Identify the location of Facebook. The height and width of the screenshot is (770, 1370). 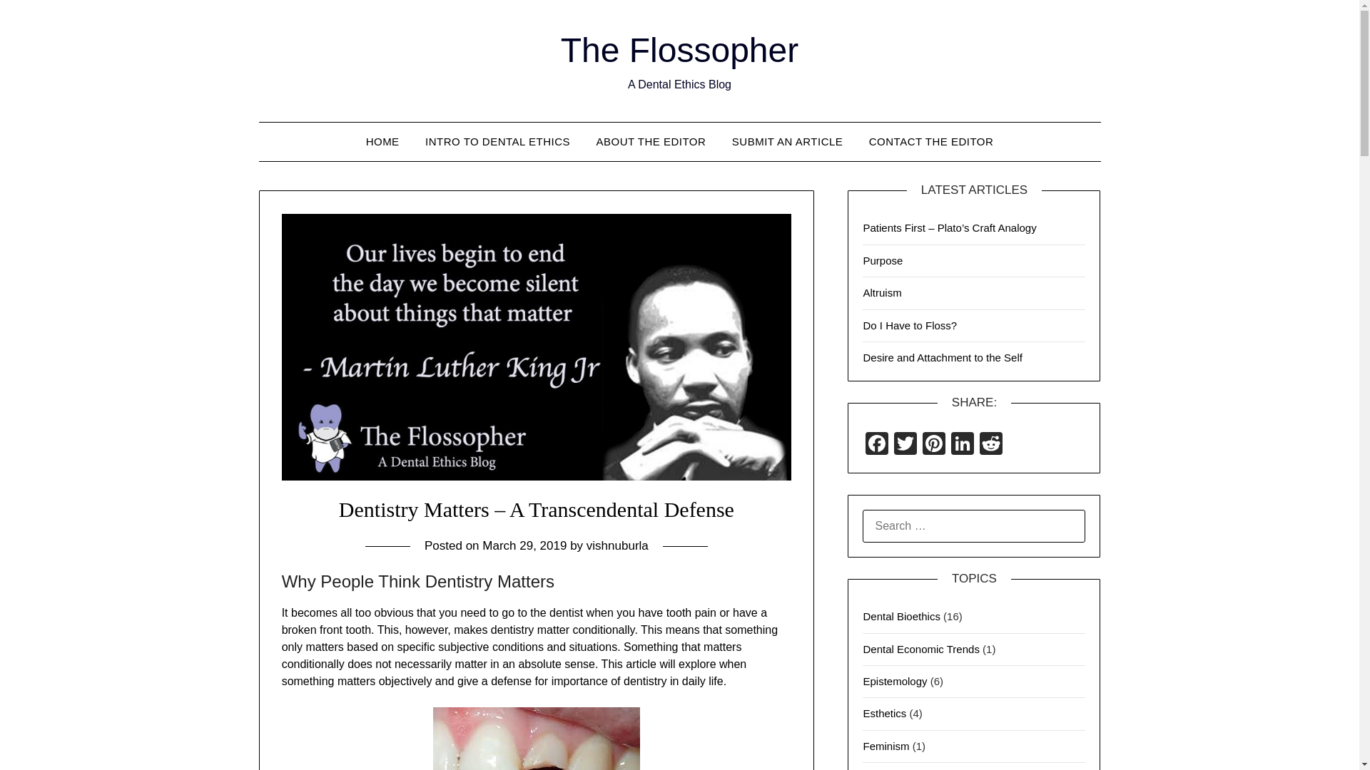
(877, 445).